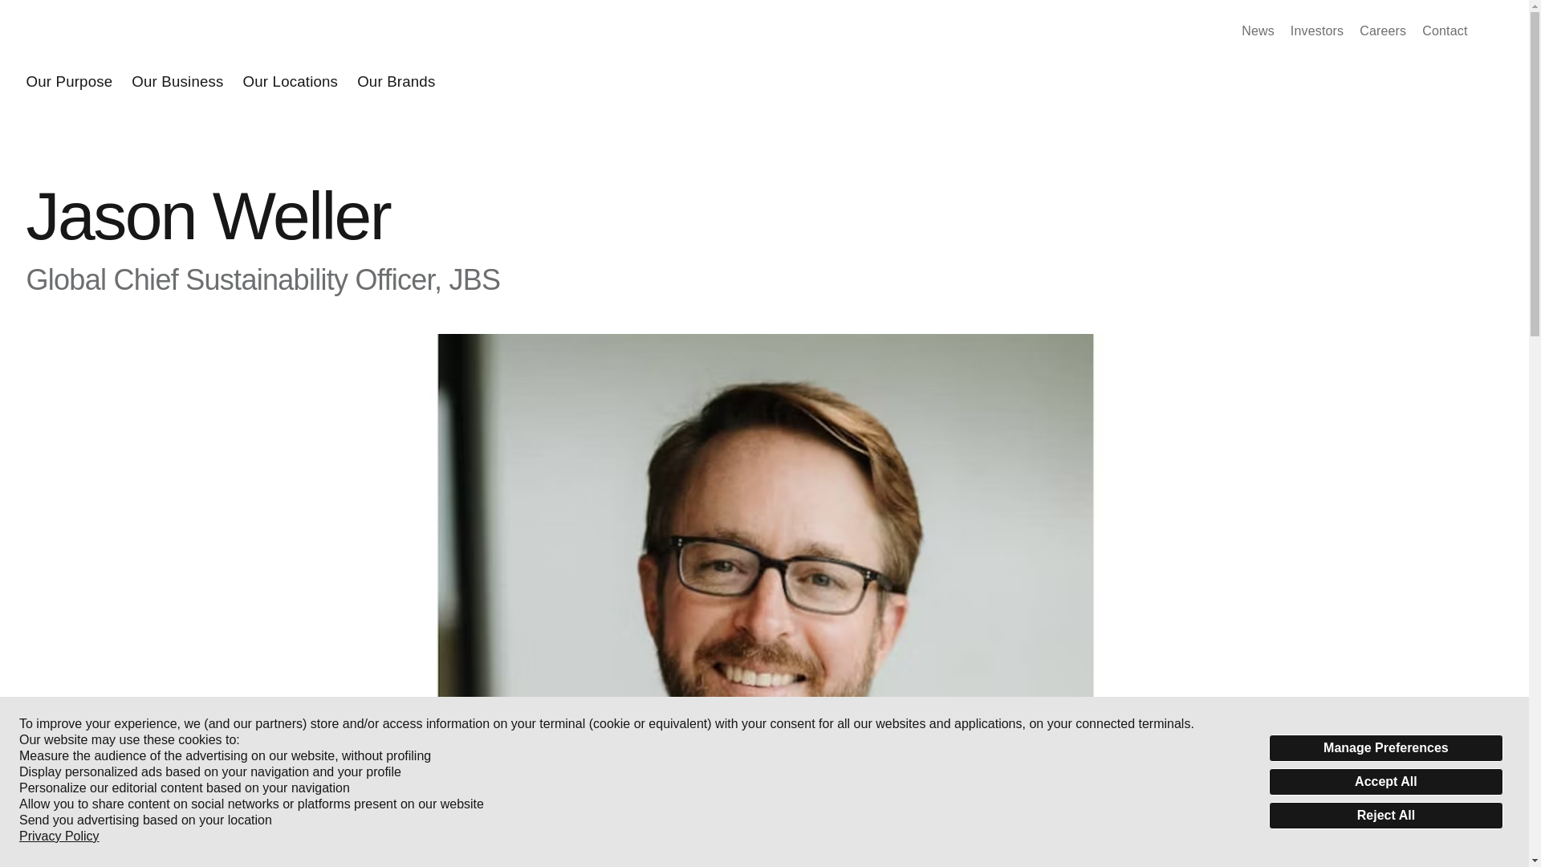  What do you see at coordinates (1385, 748) in the screenshot?
I see `Manage Preferences` at bounding box center [1385, 748].